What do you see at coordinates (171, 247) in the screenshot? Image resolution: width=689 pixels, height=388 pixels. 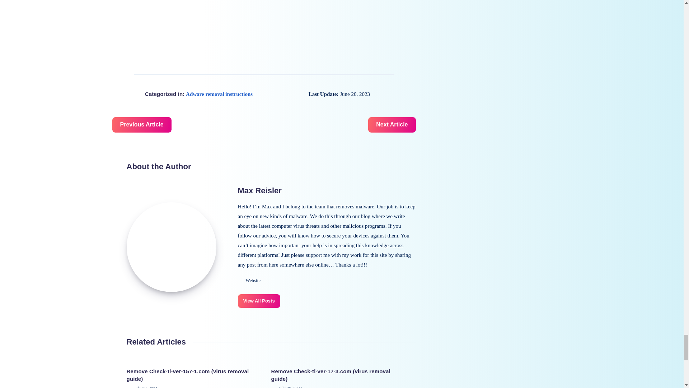 I see `Max Reisler` at bounding box center [171, 247].